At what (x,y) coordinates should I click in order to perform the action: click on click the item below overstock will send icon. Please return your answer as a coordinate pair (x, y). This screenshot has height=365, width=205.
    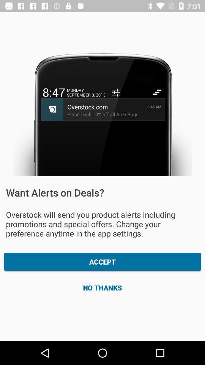
    Looking at the image, I should click on (102, 262).